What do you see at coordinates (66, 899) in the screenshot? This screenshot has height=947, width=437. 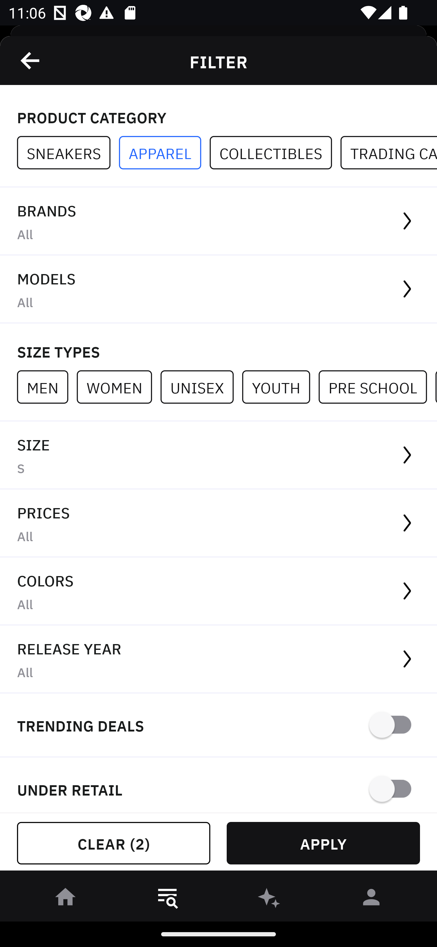 I see `󰋜` at bounding box center [66, 899].